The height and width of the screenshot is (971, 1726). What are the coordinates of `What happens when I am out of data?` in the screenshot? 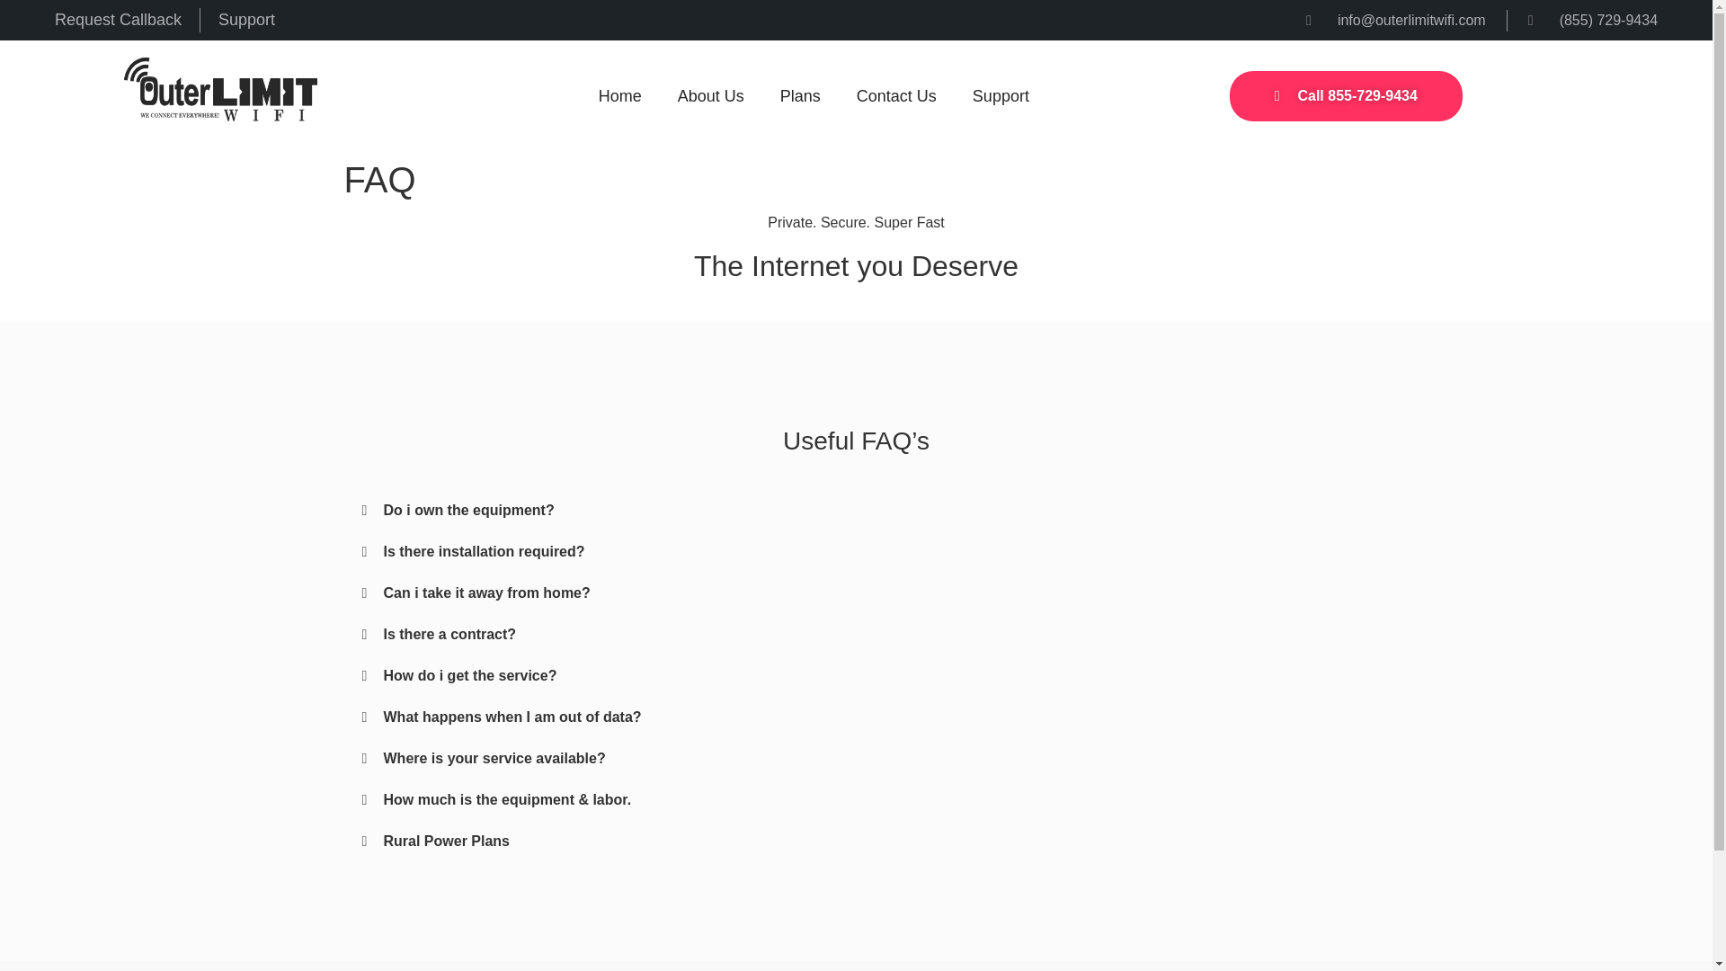 It's located at (512, 717).